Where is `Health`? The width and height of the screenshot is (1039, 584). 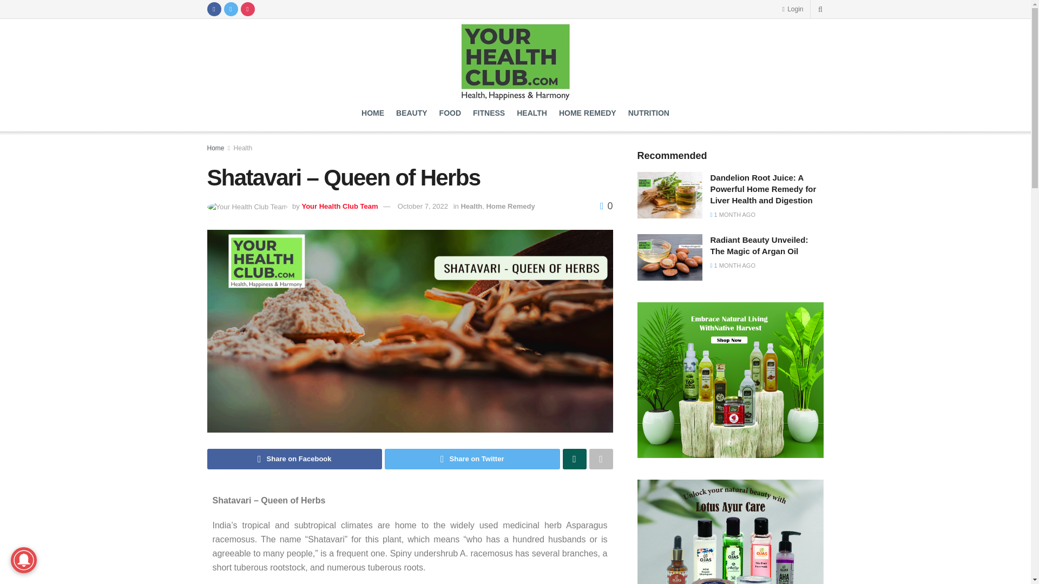 Health is located at coordinates (243, 148).